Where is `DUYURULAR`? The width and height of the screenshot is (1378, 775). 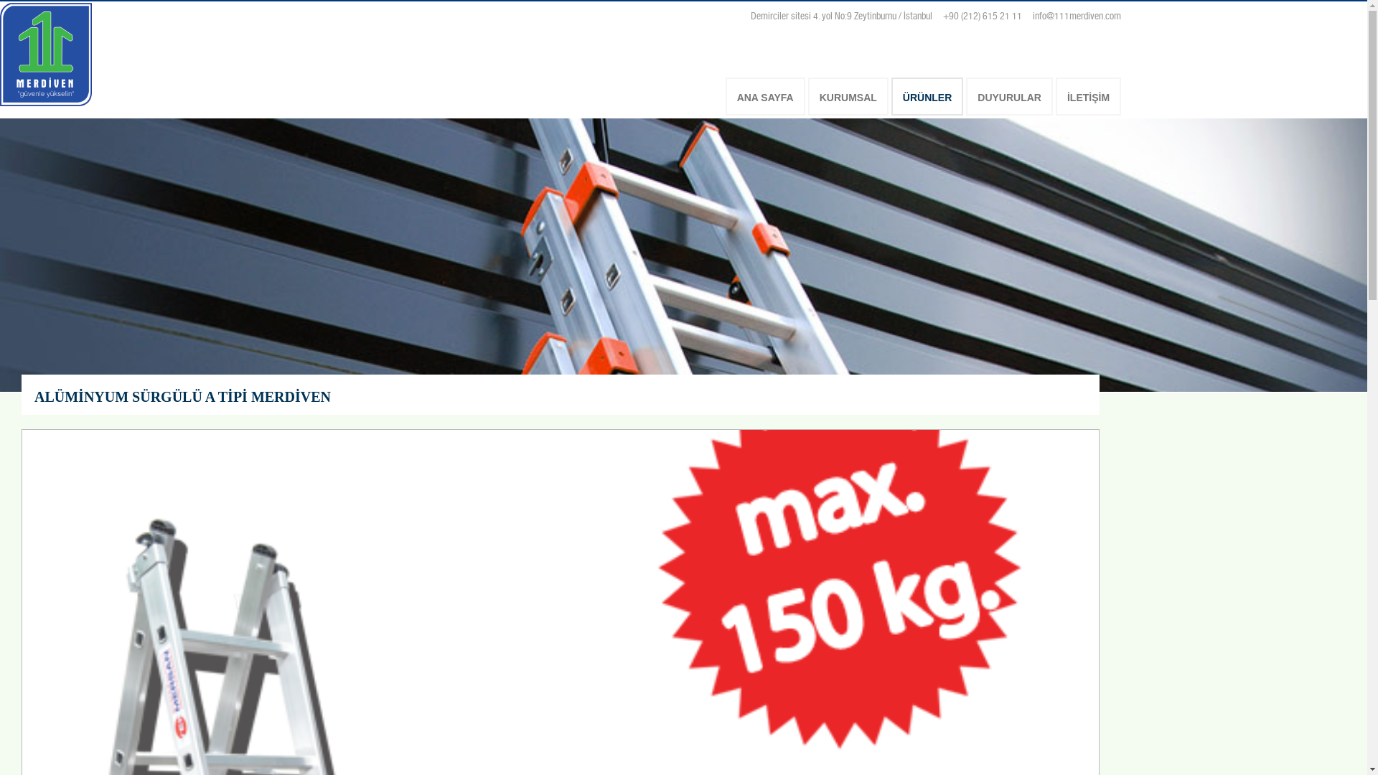
DUYURULAR is located at coordinates (1009, 96).